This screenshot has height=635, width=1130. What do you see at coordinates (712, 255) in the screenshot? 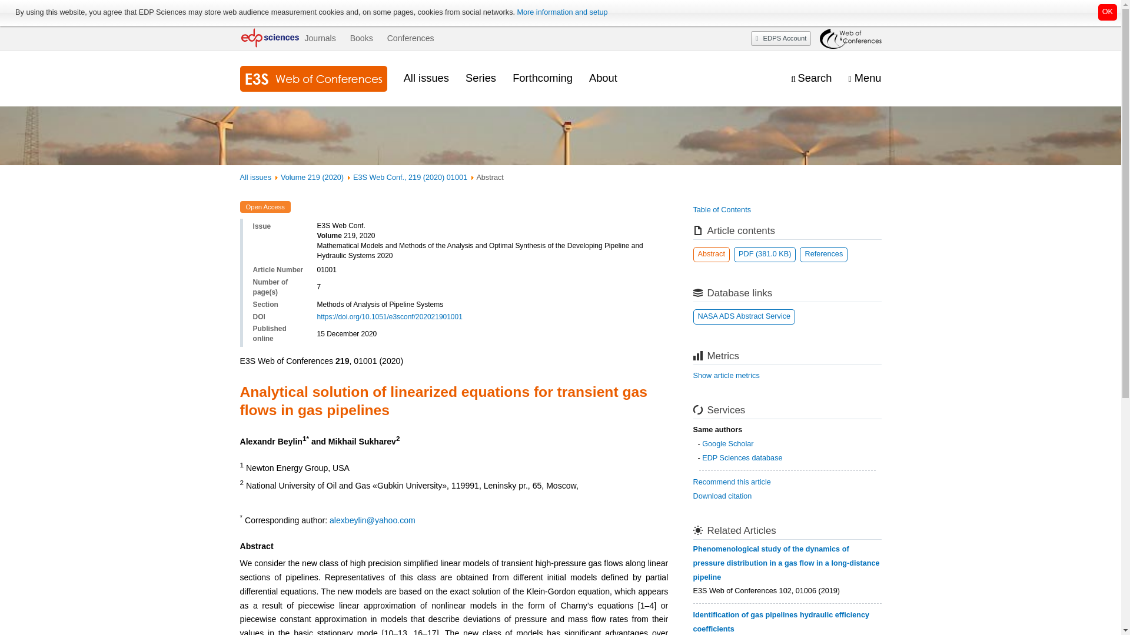
I see `Abstract` at bounding box center [712, 255].